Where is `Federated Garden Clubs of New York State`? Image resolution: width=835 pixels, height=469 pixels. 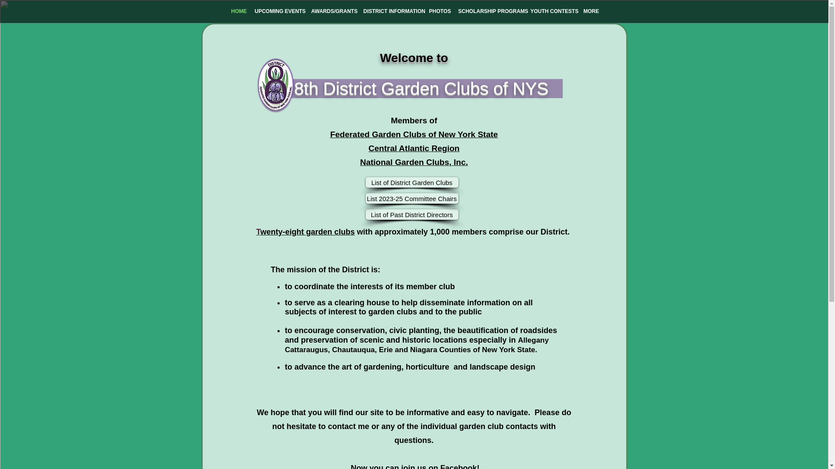 Federated Garden Clubs of New York State is located at coordinates (414, 134).